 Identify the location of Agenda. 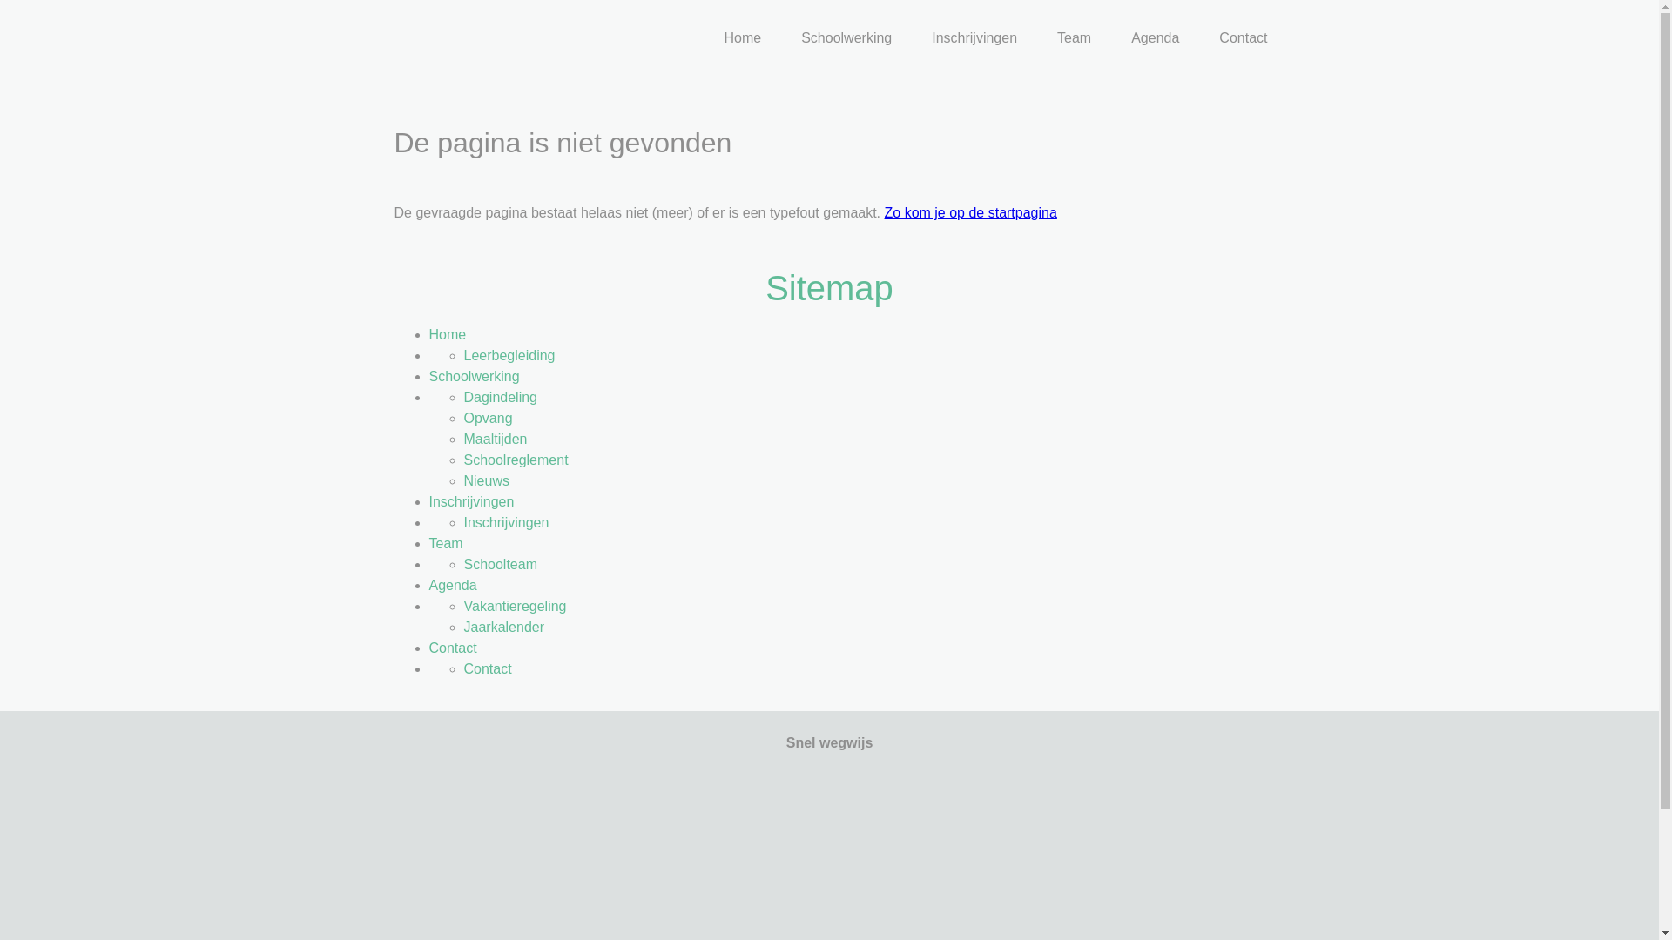
(1155, 39).